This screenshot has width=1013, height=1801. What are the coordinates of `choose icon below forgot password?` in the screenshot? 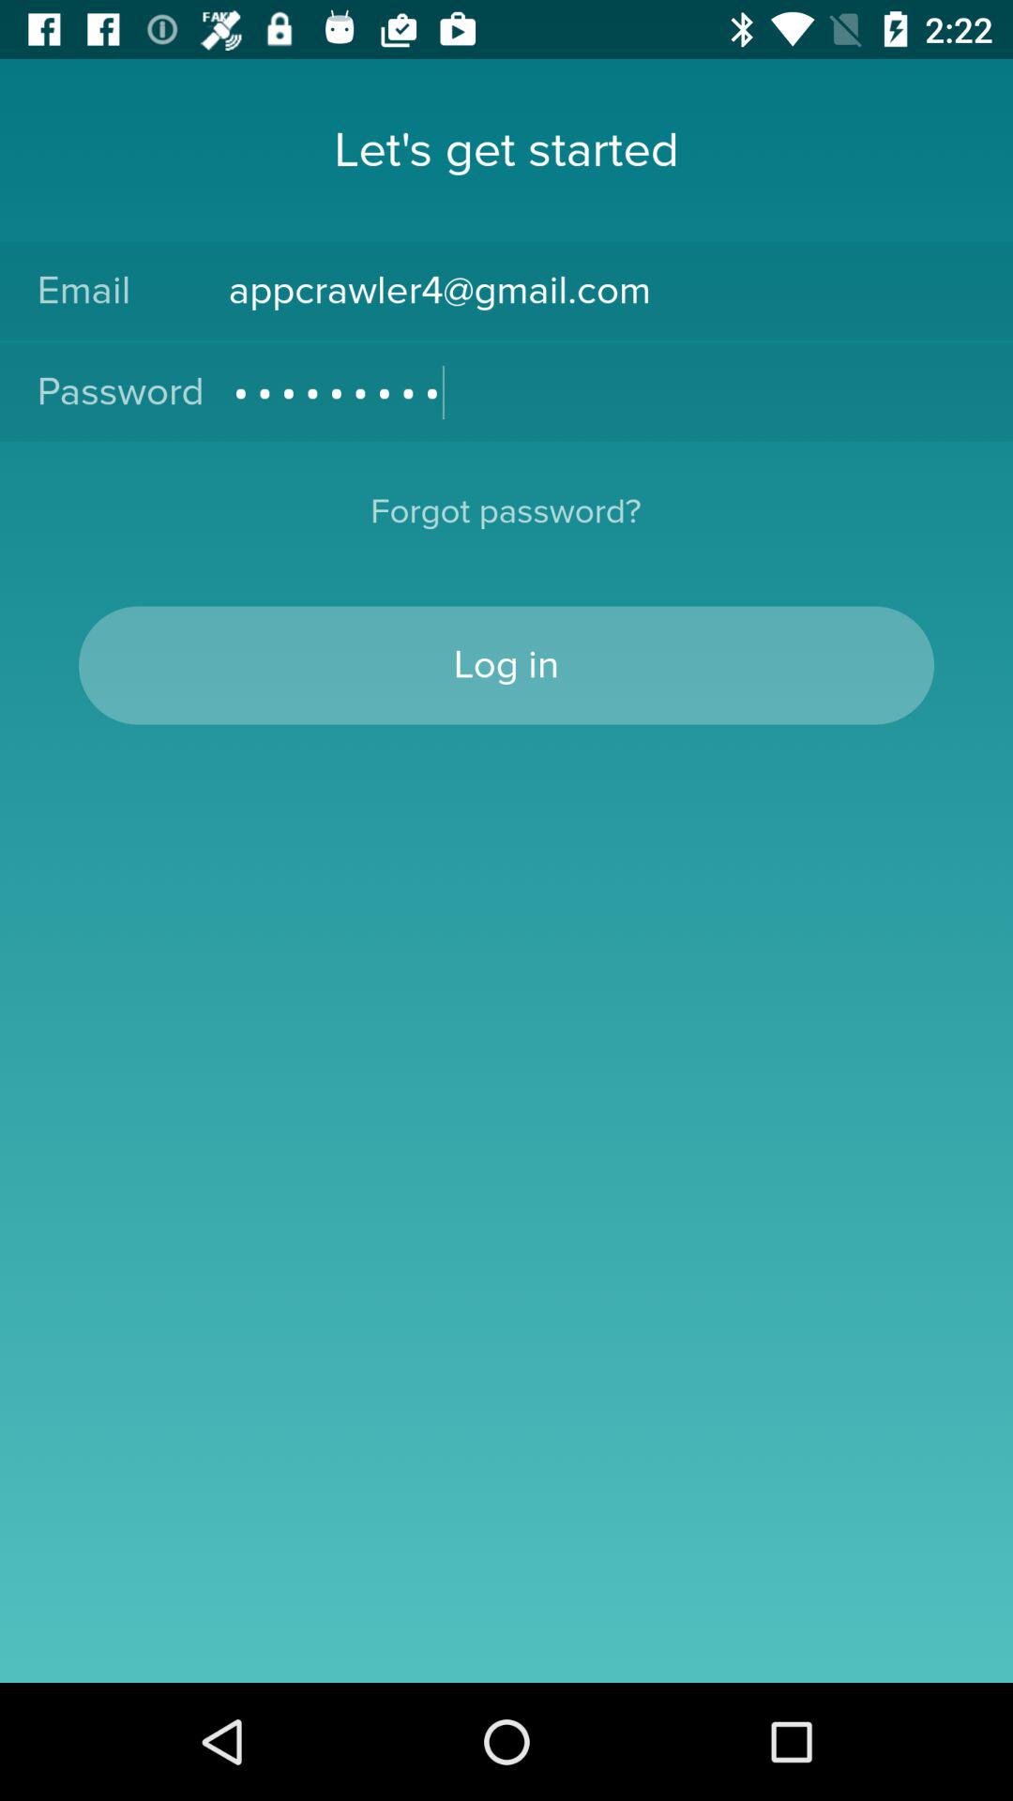 It's located at (506, 665).